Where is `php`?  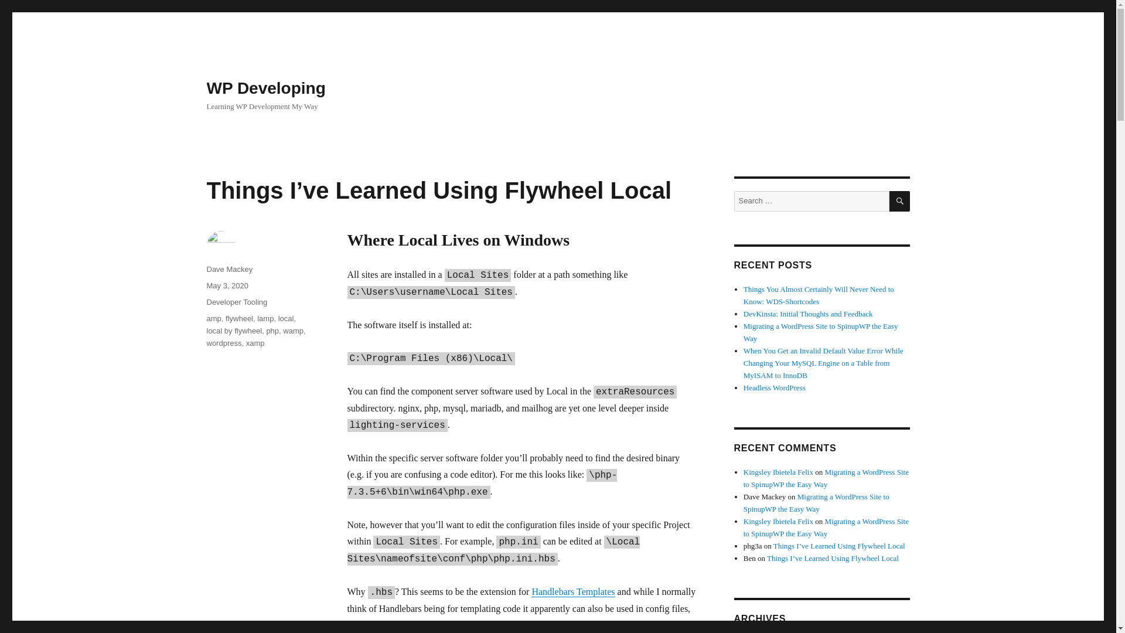
php is located at coordinates (272, 331).